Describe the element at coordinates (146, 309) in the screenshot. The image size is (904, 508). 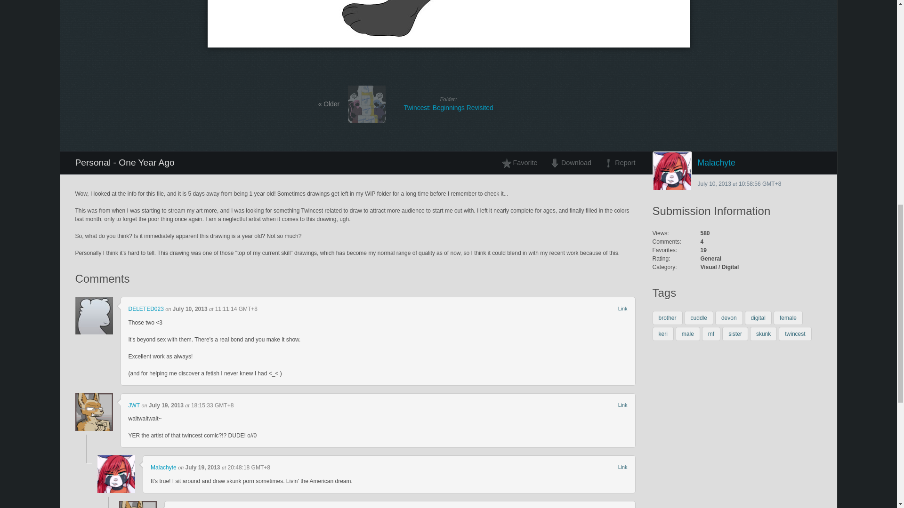
I see `DELETED023` at that location.